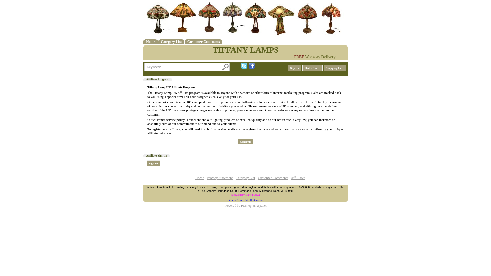  I want to click on Category List, so click(171, 41).